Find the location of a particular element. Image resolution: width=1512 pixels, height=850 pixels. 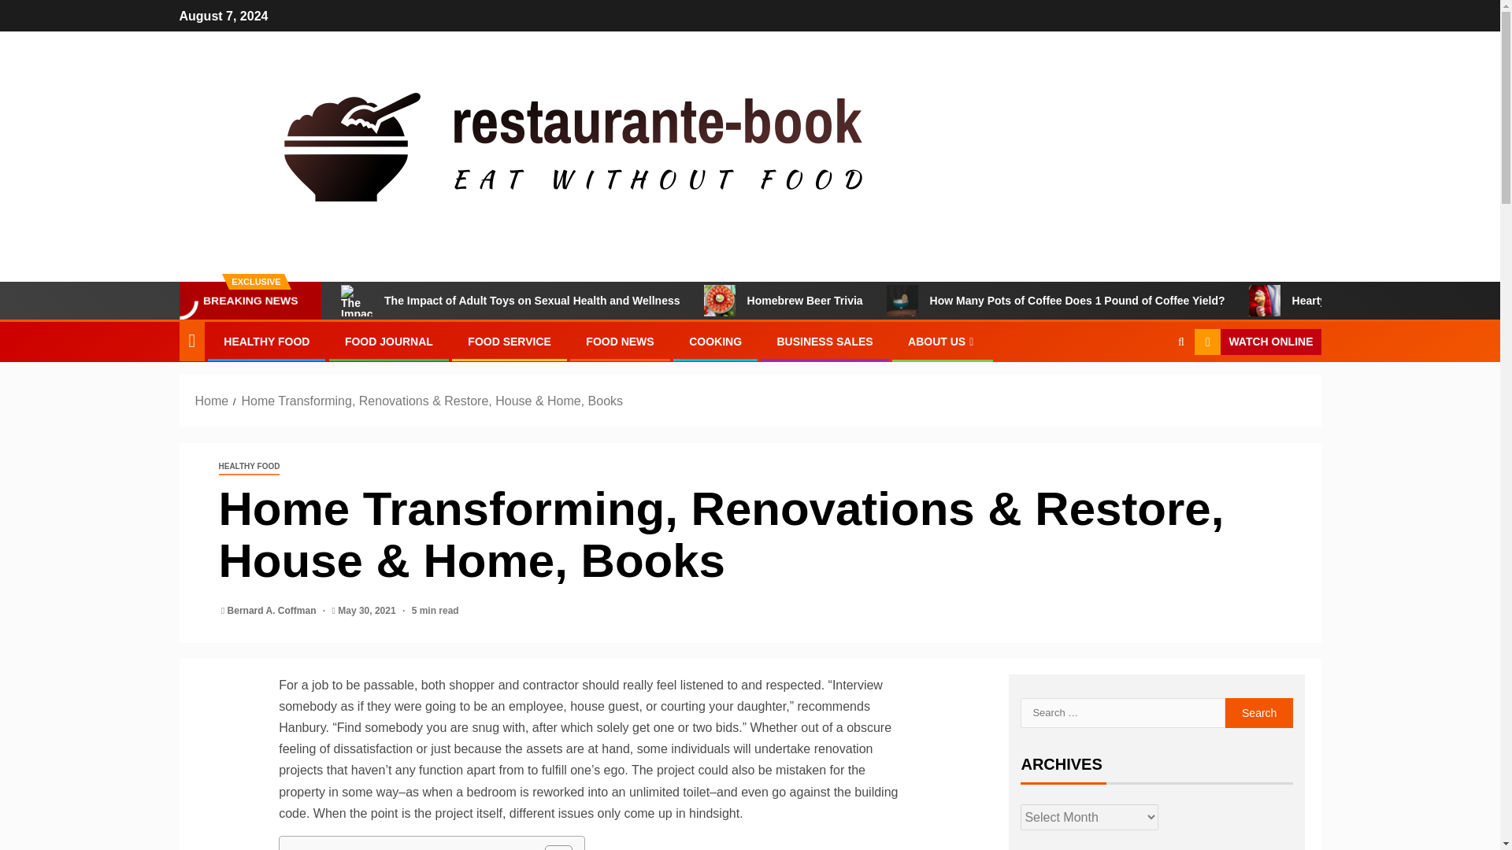

Homebrew Beer Trivia is located at coordinates (784, 300).